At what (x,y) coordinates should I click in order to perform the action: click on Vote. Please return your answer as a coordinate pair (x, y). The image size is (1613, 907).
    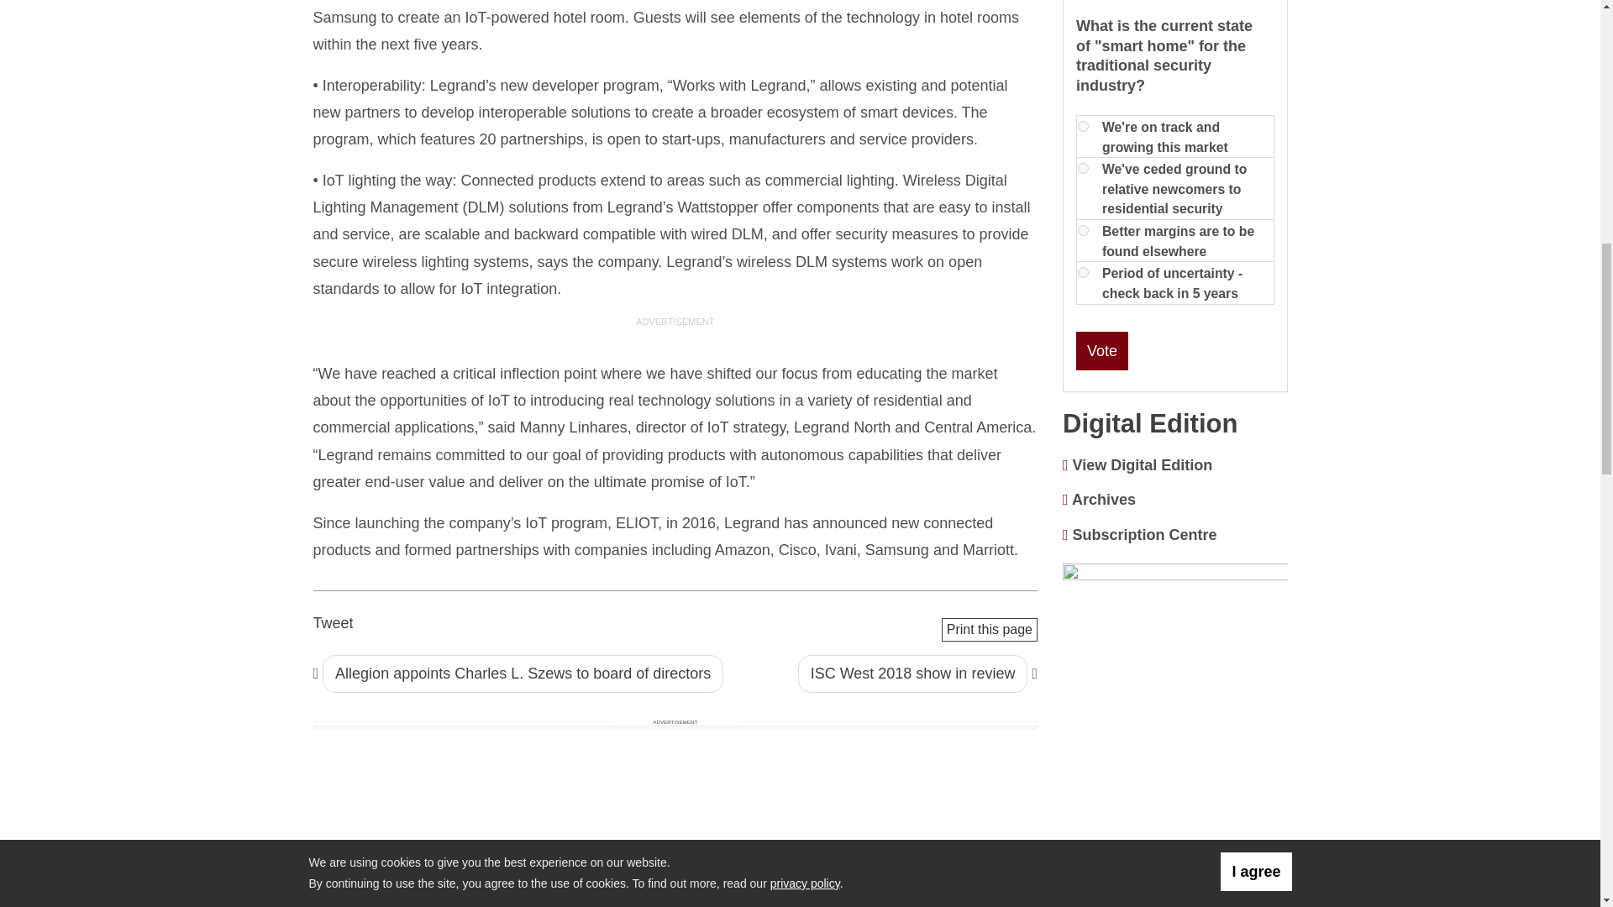
    Looking at the image, I should click on (1101, 351).